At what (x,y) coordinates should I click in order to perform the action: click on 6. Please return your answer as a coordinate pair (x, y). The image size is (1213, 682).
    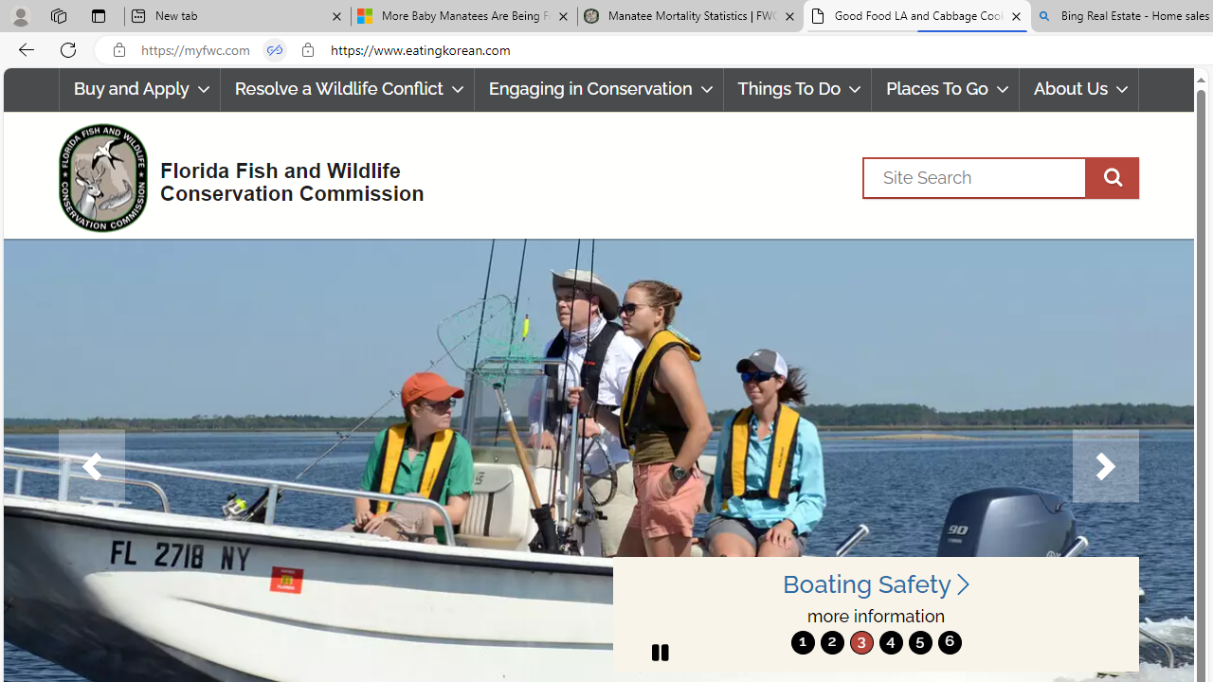
    Looking at the image, I should click on (950, 642).